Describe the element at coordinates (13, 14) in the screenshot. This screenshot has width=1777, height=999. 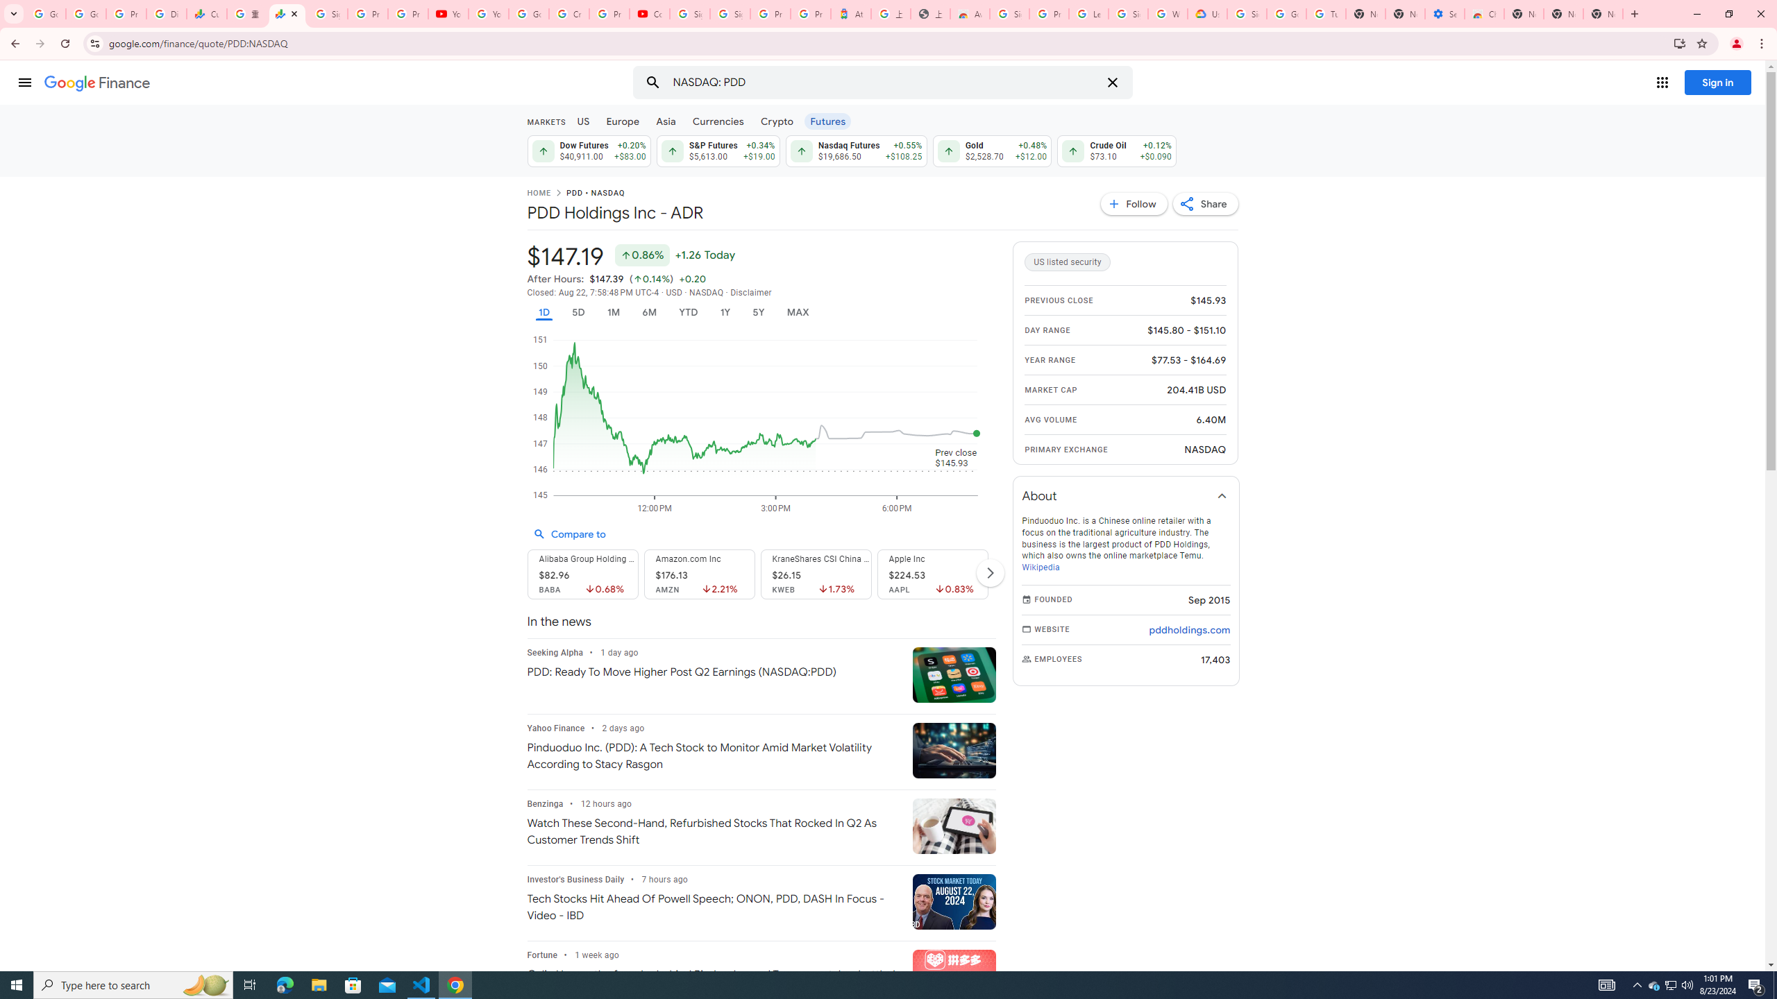
I see `Search tabs` at that location.